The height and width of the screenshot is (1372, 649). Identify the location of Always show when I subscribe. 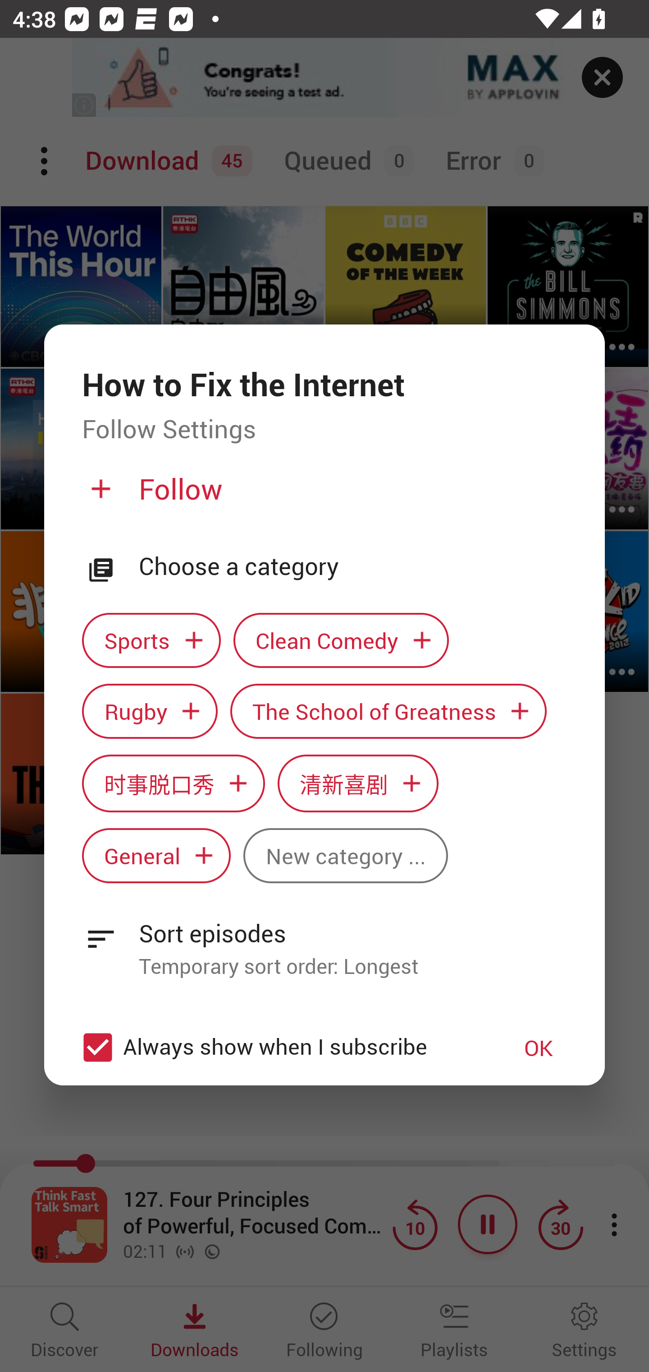
(280, 1047).